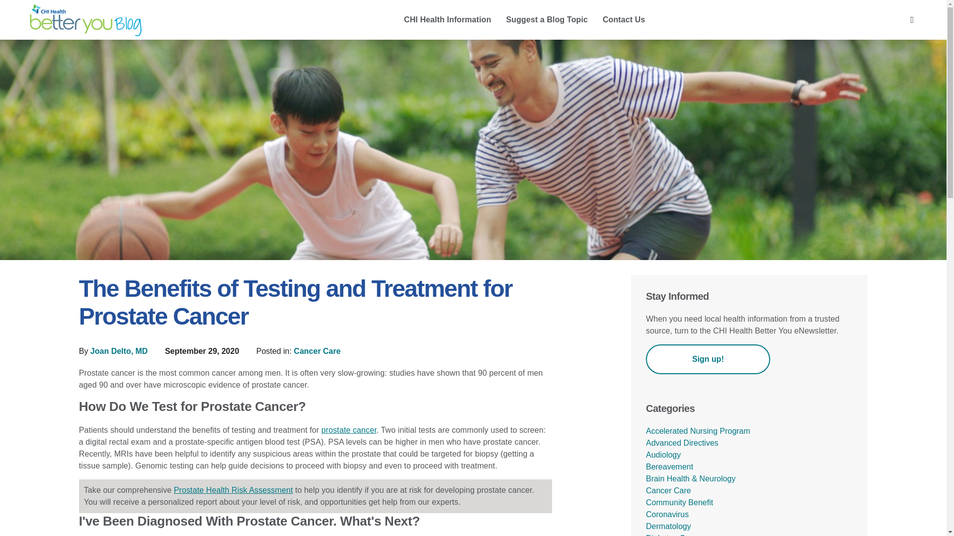  I want to click on Contact Us, so click(624, 20).